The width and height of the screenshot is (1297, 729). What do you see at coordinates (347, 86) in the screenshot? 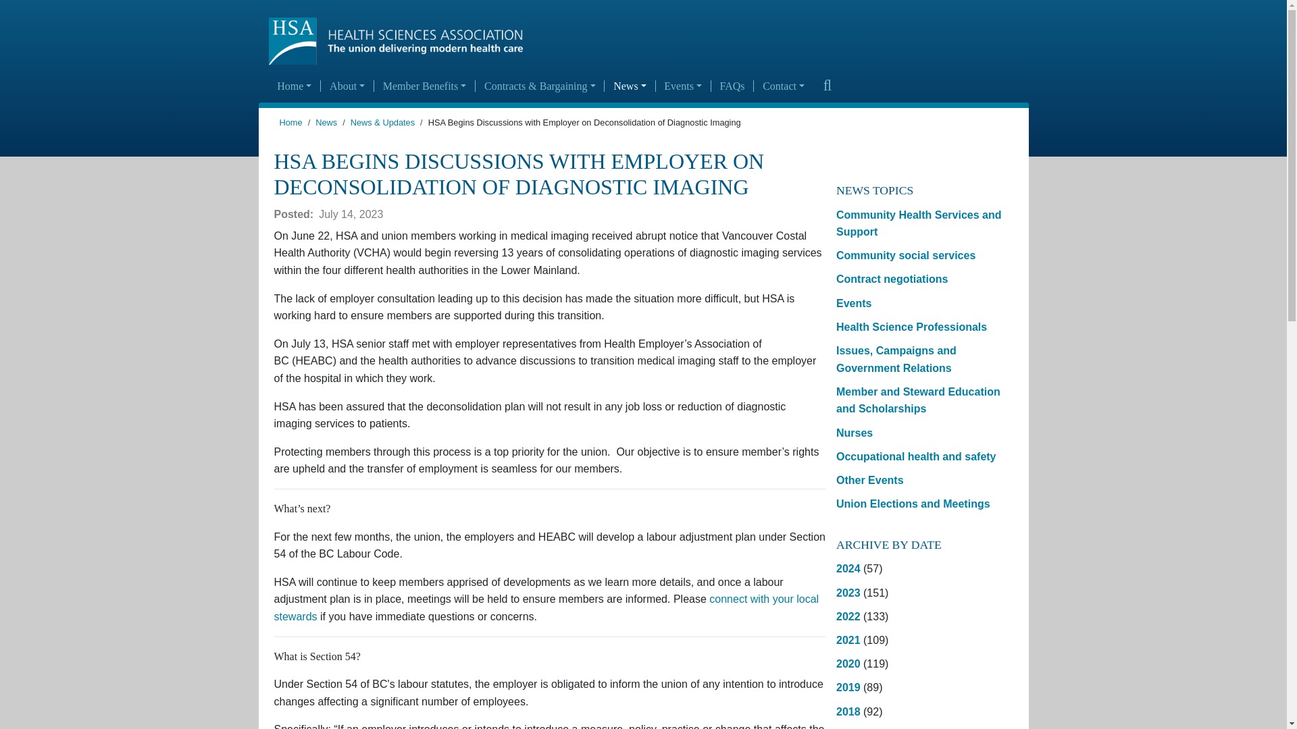
I see `Expand menu About` at bounding box center [347, 86].